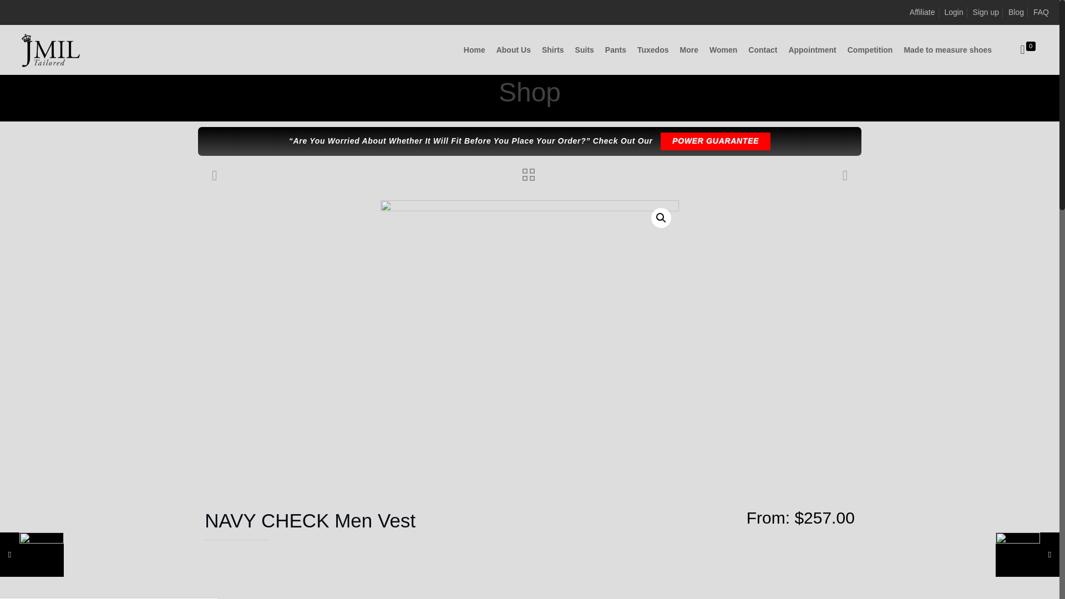  Describe the element at coordinates (553, 50) in the screenshot. I see `Shirts` at that location.